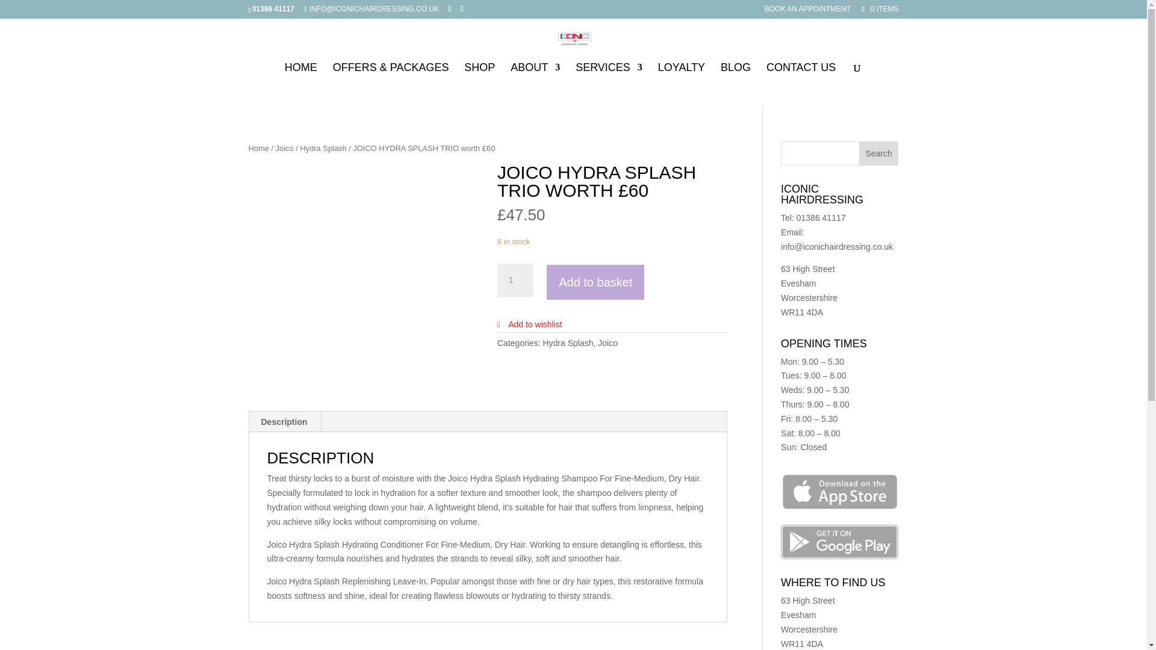 This screenshot has height=650, width=1156. I want to click on CONTACT US, so click(801, 71).